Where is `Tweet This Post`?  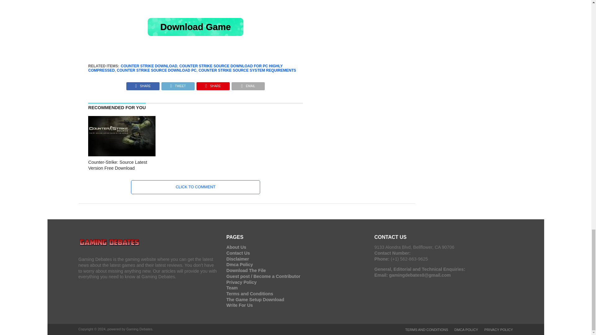 Tweet This Post is located at coordinates (178, 84).